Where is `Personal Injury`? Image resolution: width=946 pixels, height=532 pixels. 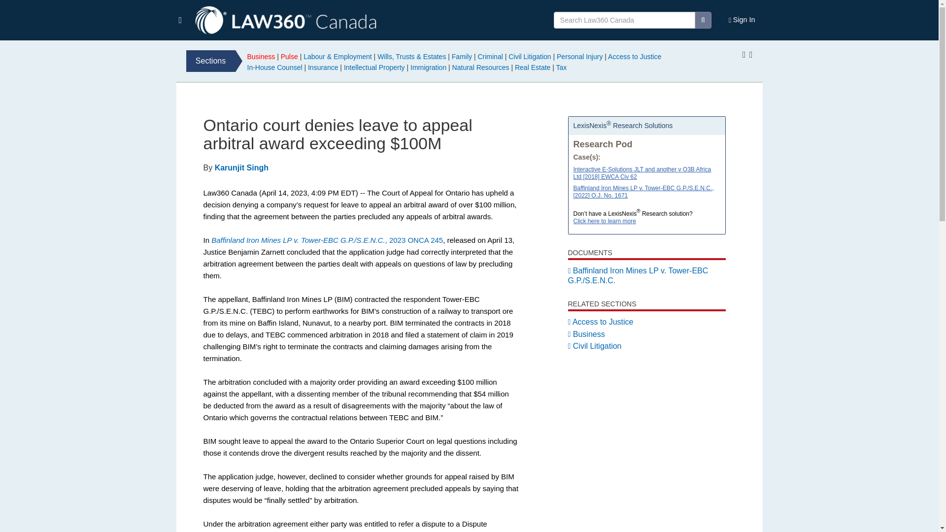 Personal Injury is located at coordinates (579, 56).